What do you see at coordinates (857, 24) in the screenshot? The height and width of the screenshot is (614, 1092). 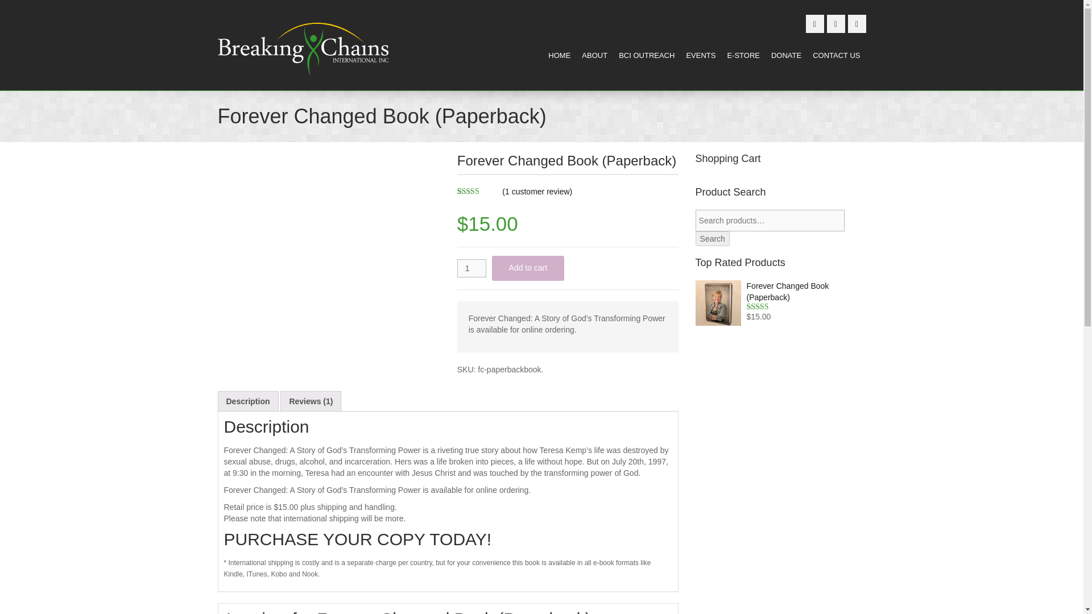 I see `Email` at bounding box center [857, 24].